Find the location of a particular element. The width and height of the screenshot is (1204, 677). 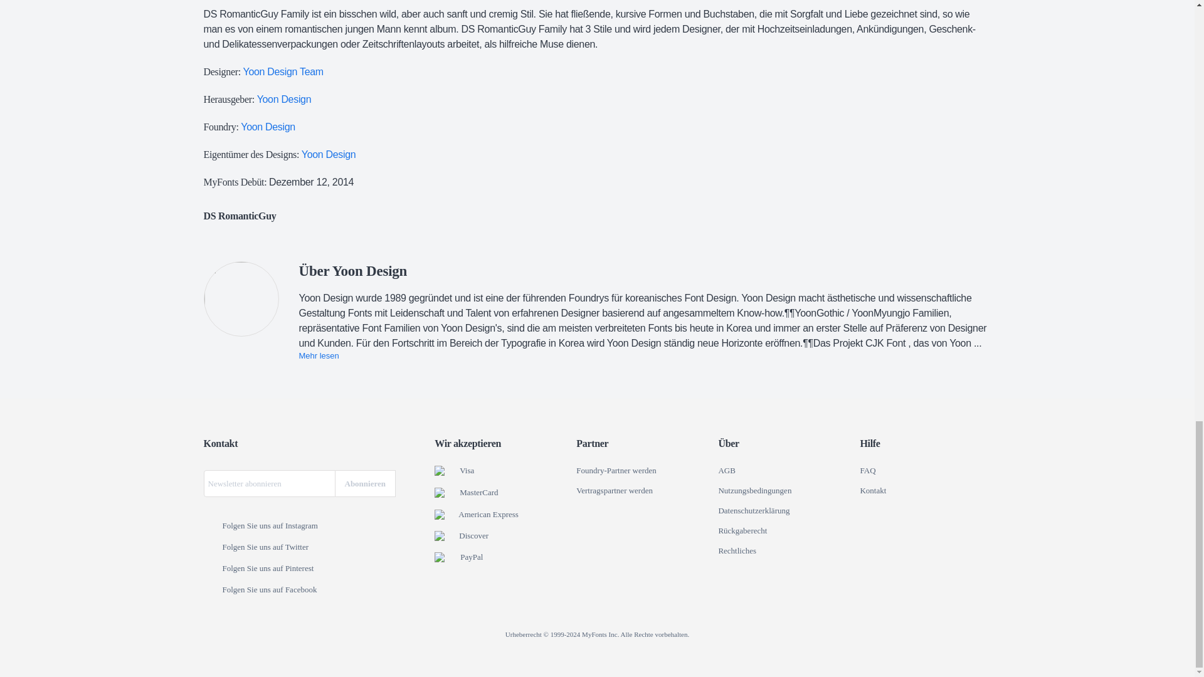

Foundry-Partner werden is located at coordinates (616, 471).